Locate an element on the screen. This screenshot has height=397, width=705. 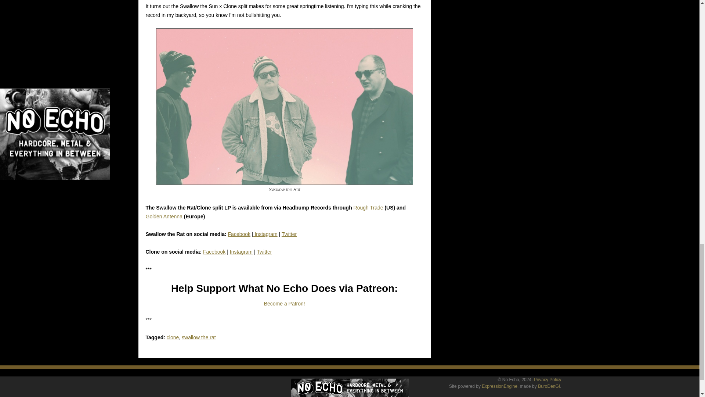
Facebook is located at coordinates (214, 252).